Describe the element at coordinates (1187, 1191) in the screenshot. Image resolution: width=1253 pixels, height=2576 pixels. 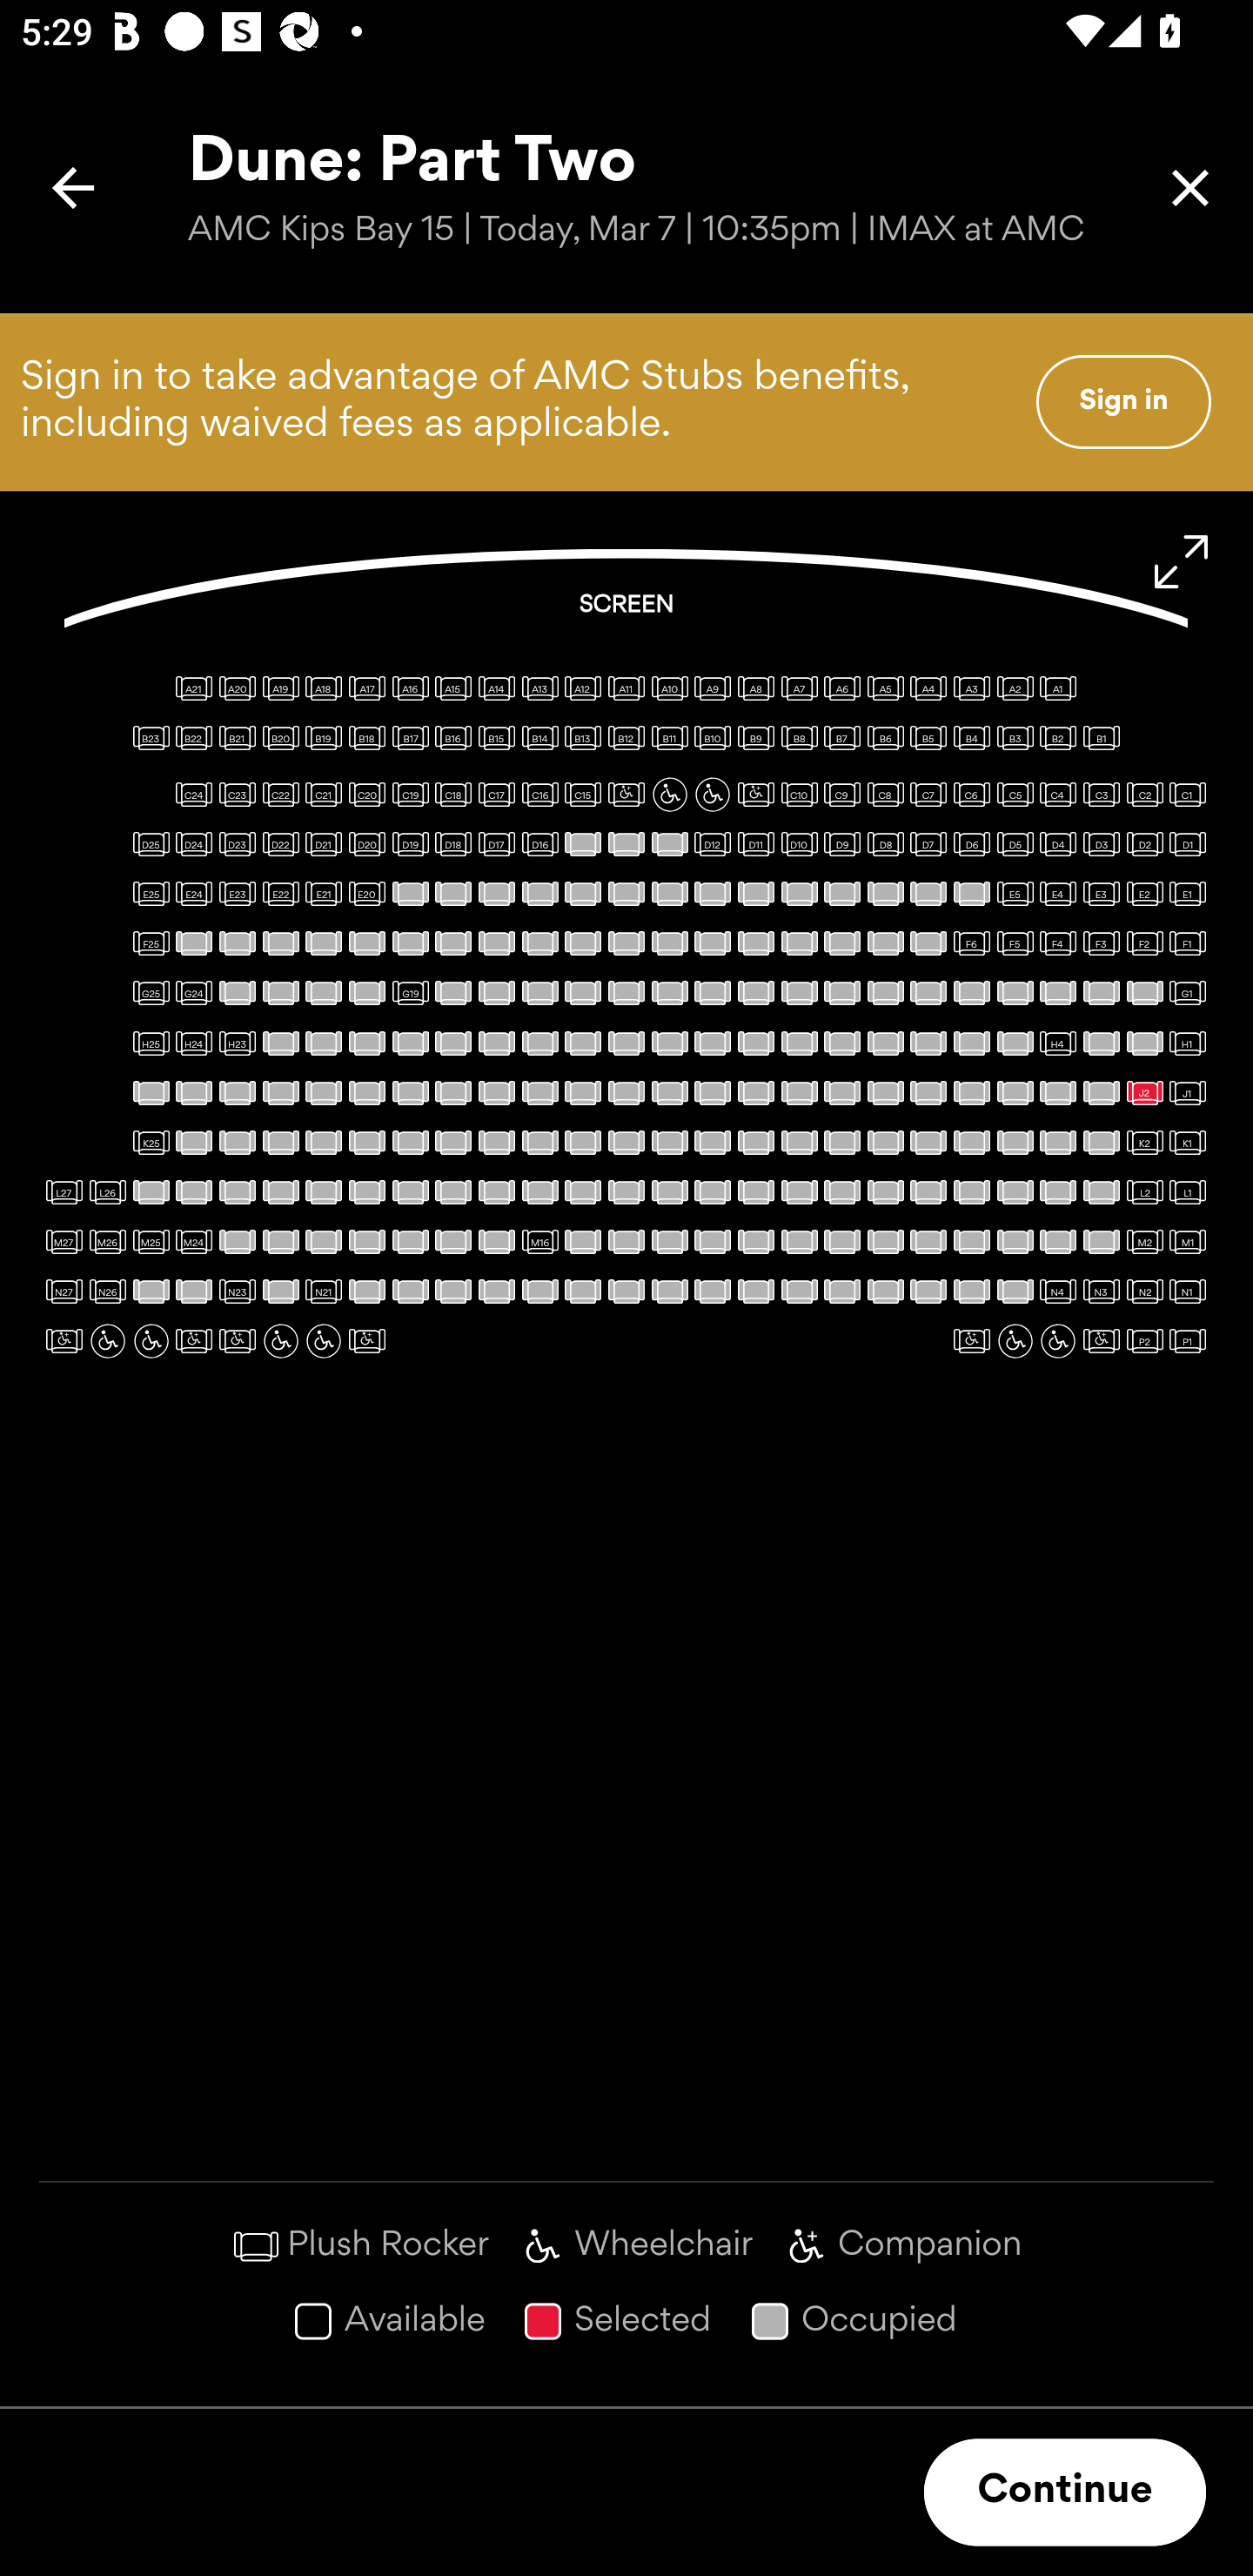
I see `L1, Regular seat, available` at that location.